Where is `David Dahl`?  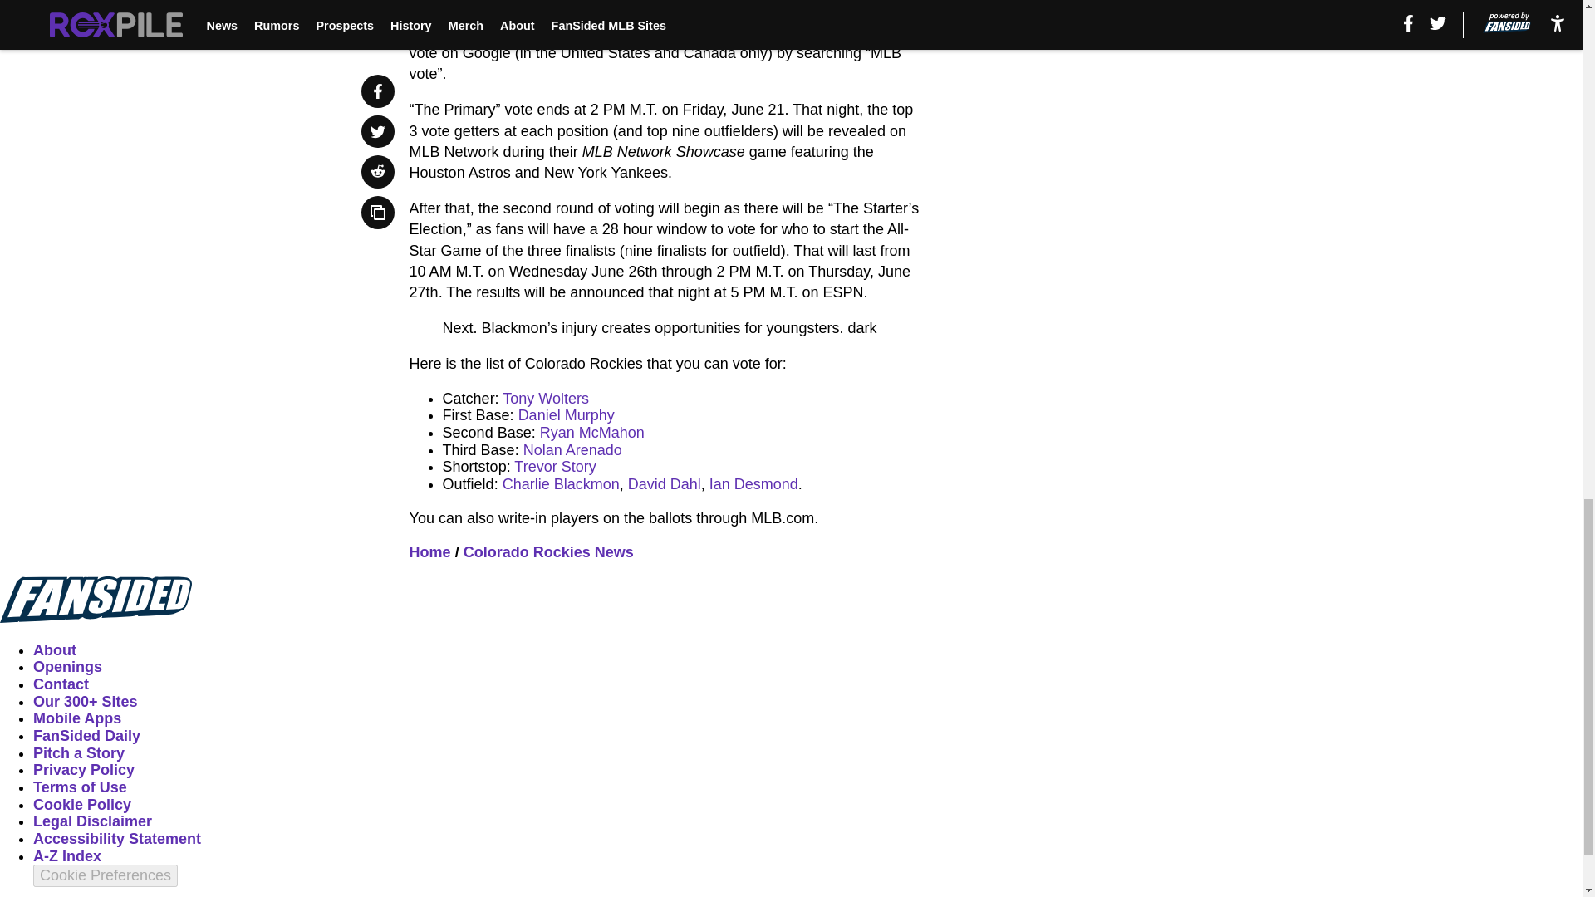
David Dahl is located at coordinates (665, 483).